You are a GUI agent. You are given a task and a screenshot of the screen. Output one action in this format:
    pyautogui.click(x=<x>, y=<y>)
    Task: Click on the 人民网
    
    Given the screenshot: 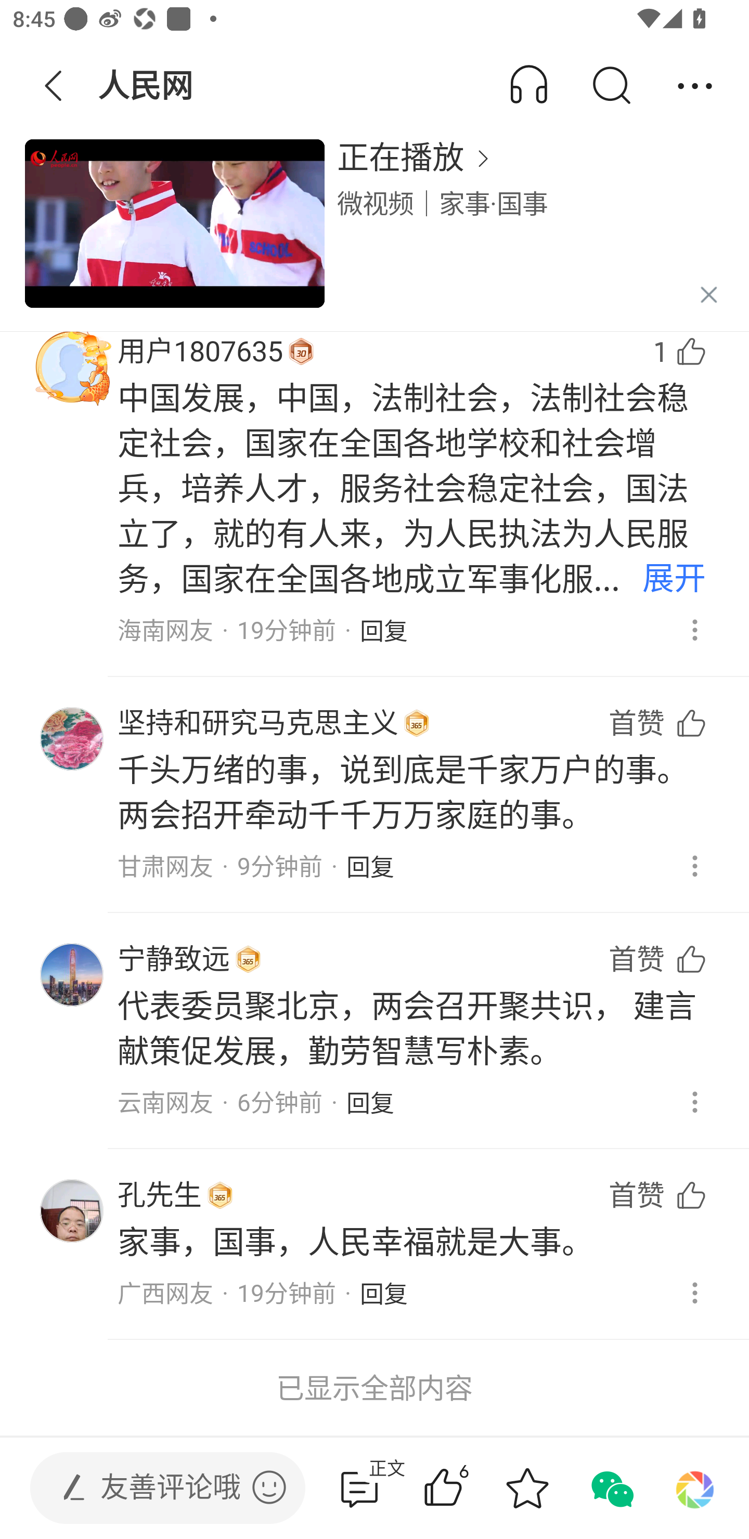 What is the action you would take?
    pyautogui.click(x=147, y=86)
    